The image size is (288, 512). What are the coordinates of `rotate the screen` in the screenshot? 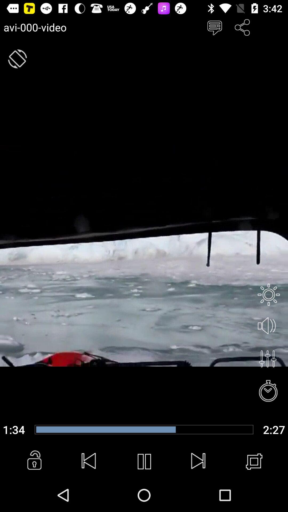 It's located at (18, 59).